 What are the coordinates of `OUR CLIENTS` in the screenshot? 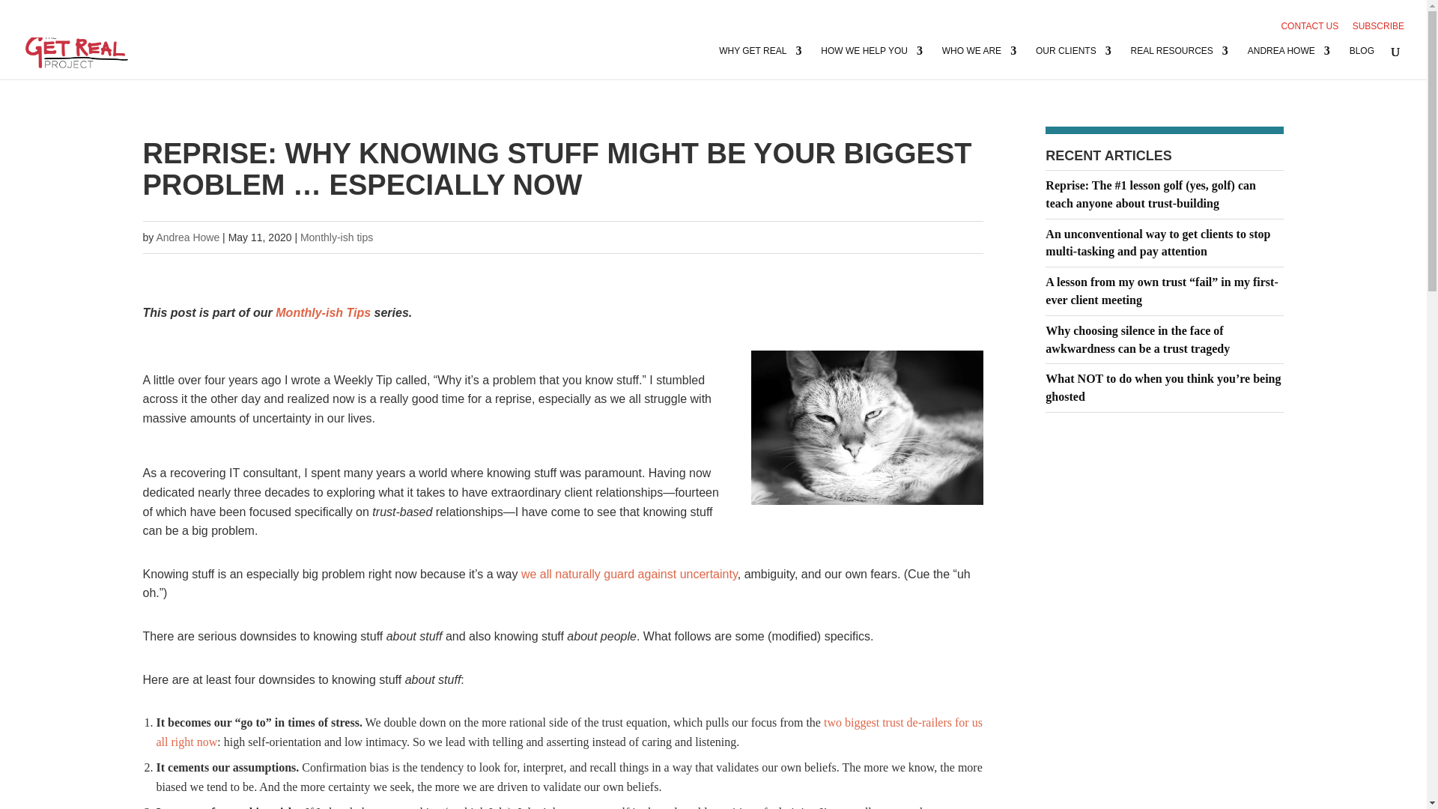 It's located at (1073, 61).